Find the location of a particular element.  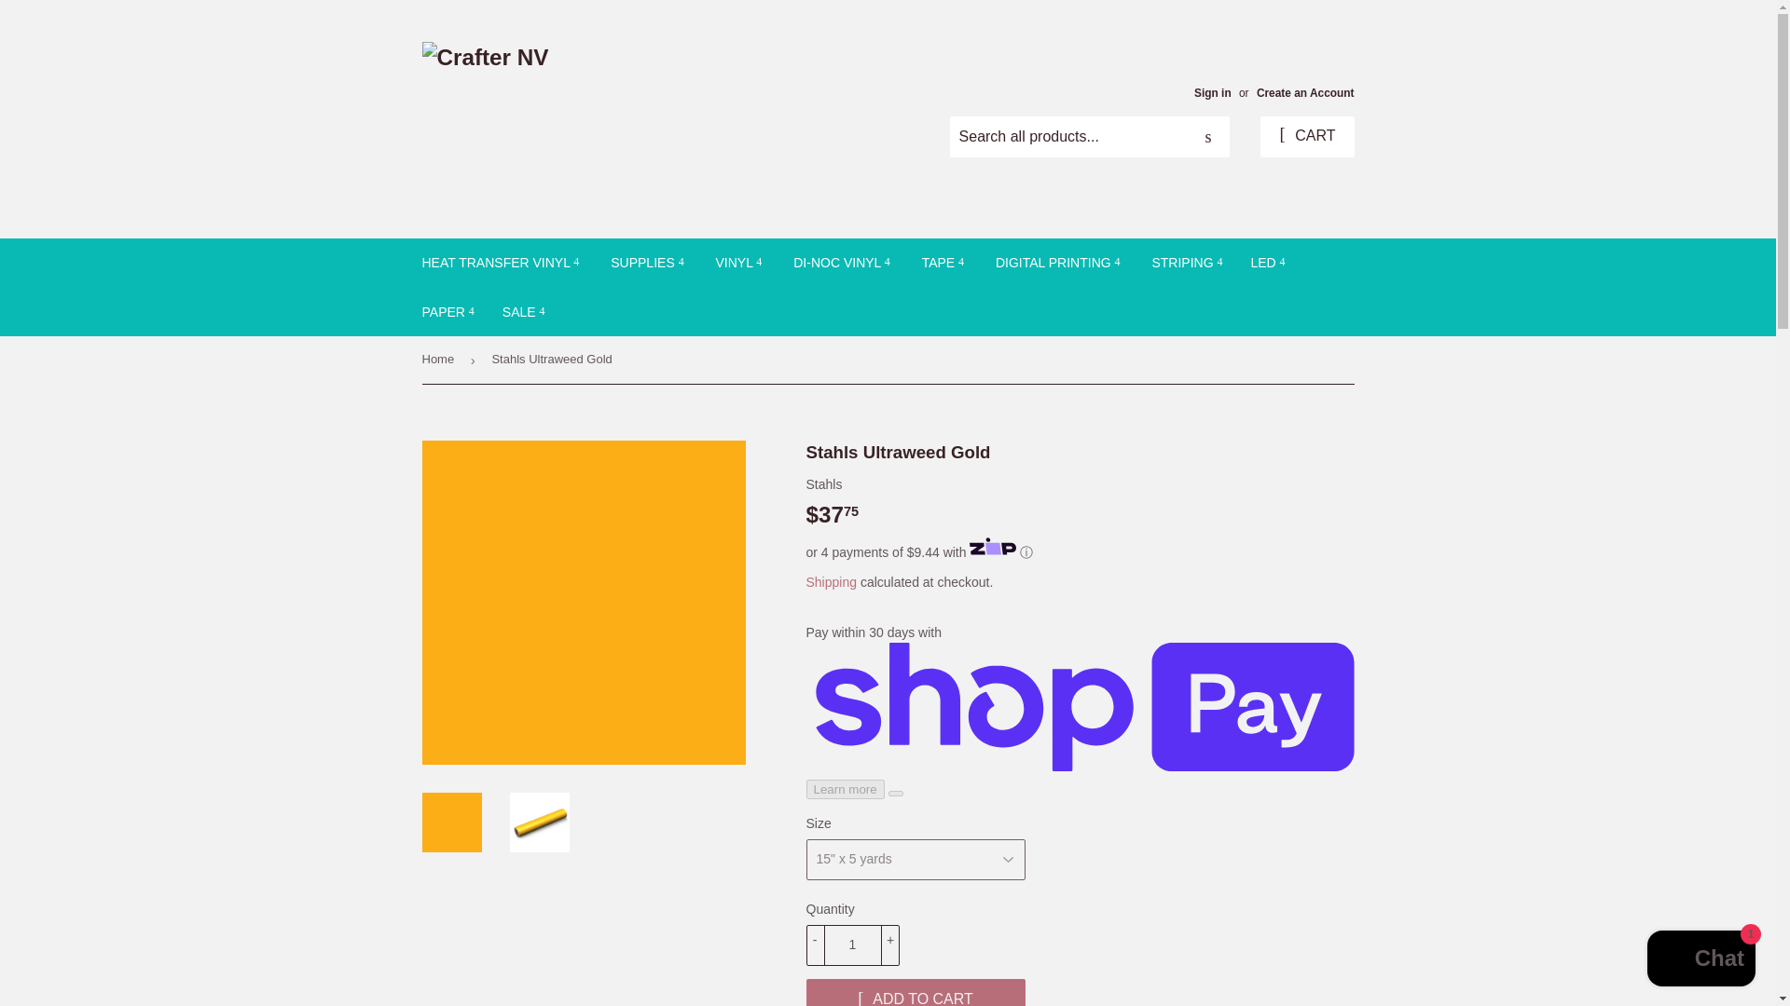

CART is located at coordinates (1306, 136).